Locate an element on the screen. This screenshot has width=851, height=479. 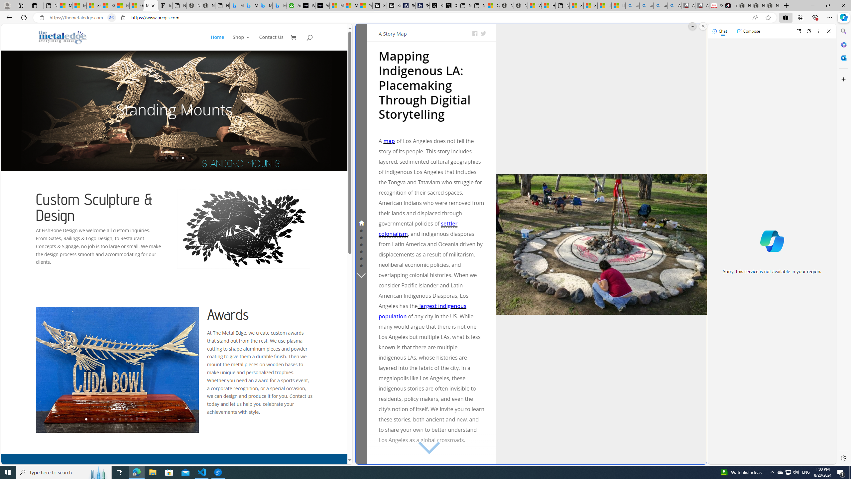
Customize is located at coordinates (843, 79).